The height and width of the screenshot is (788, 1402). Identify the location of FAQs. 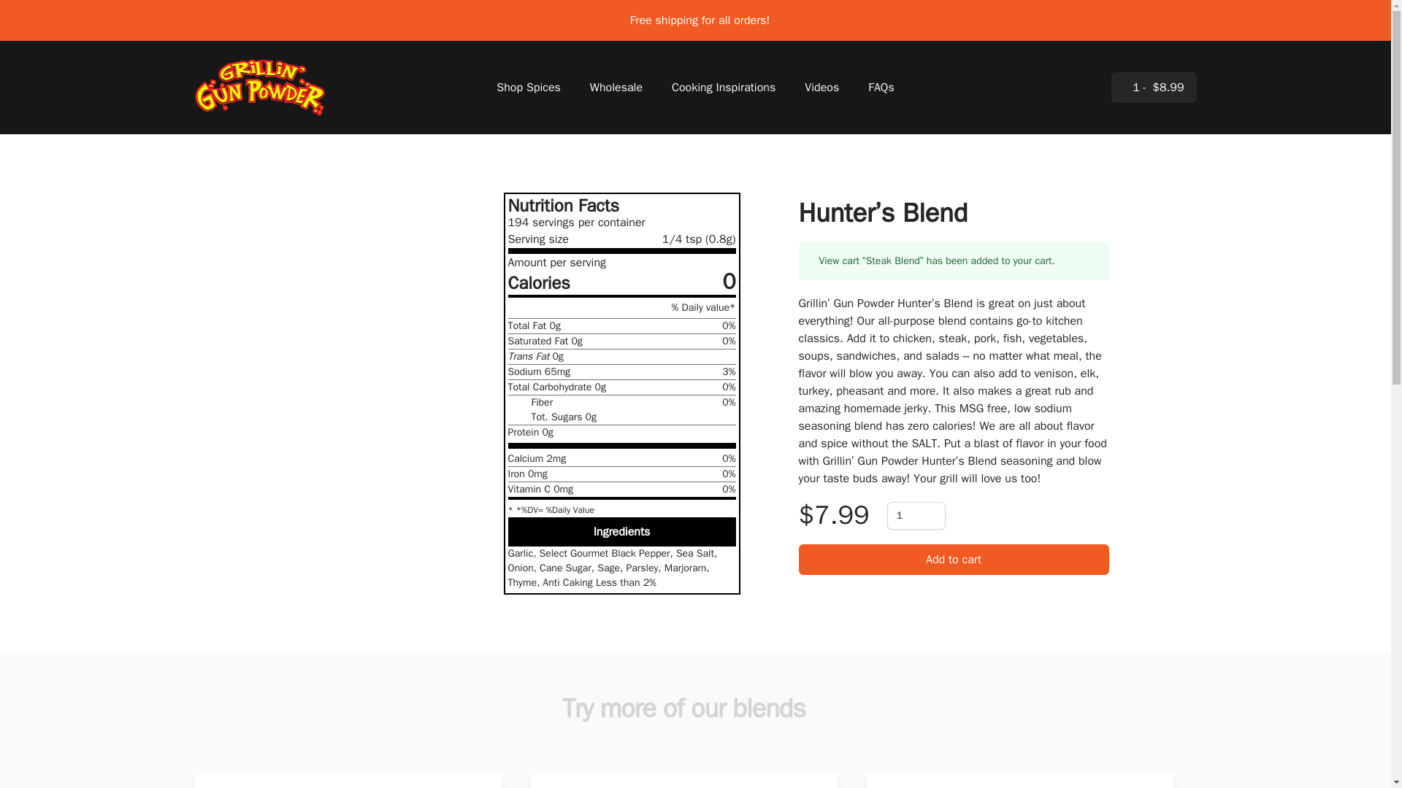
(881, 88).